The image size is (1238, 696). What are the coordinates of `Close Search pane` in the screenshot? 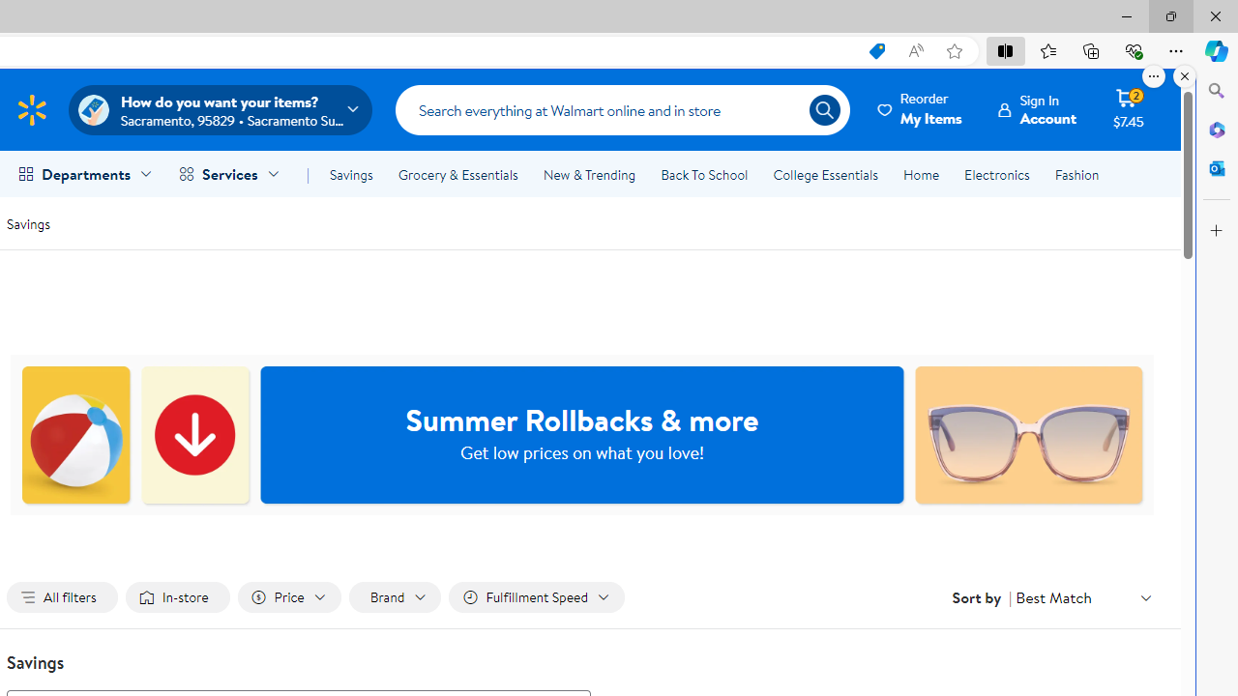 It's located at (1217, 91).